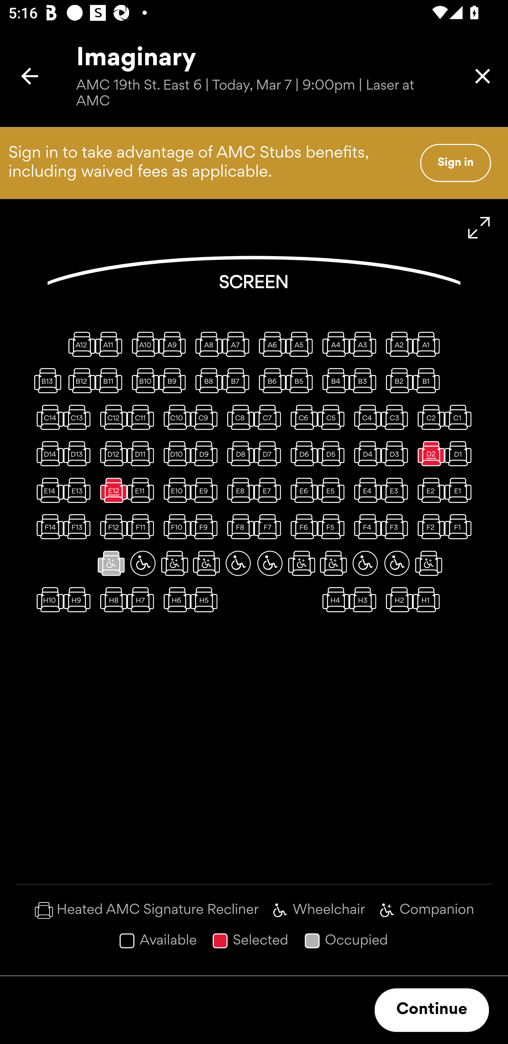 Image resolution: width=508 pixels, height=1044 pixels. I want to click on B7, Regular seat, available, so click(238, 380).